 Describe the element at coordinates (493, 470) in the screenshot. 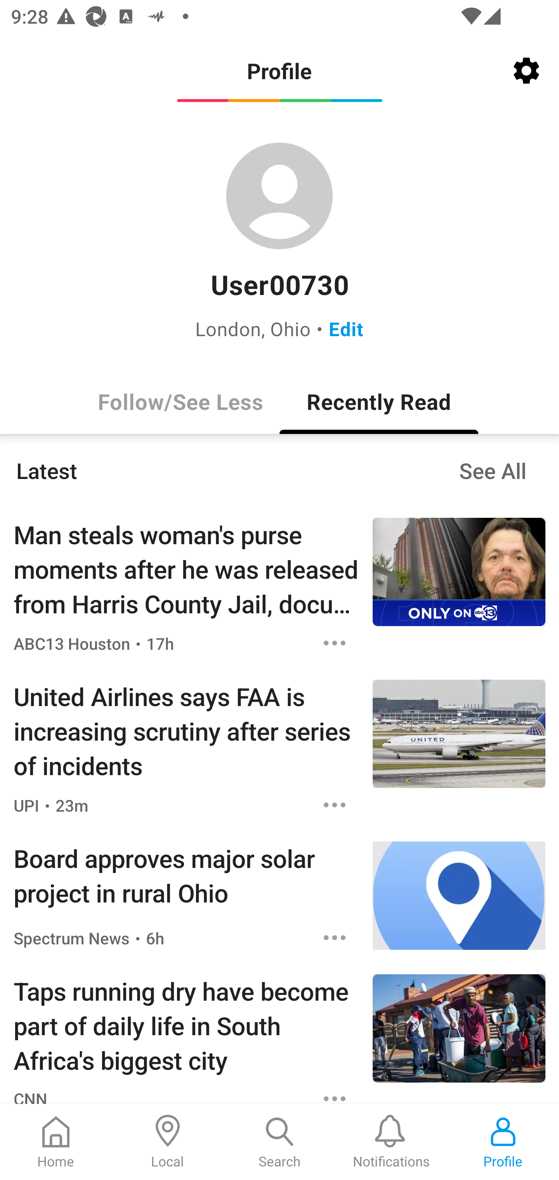

I see `See All` at that location.